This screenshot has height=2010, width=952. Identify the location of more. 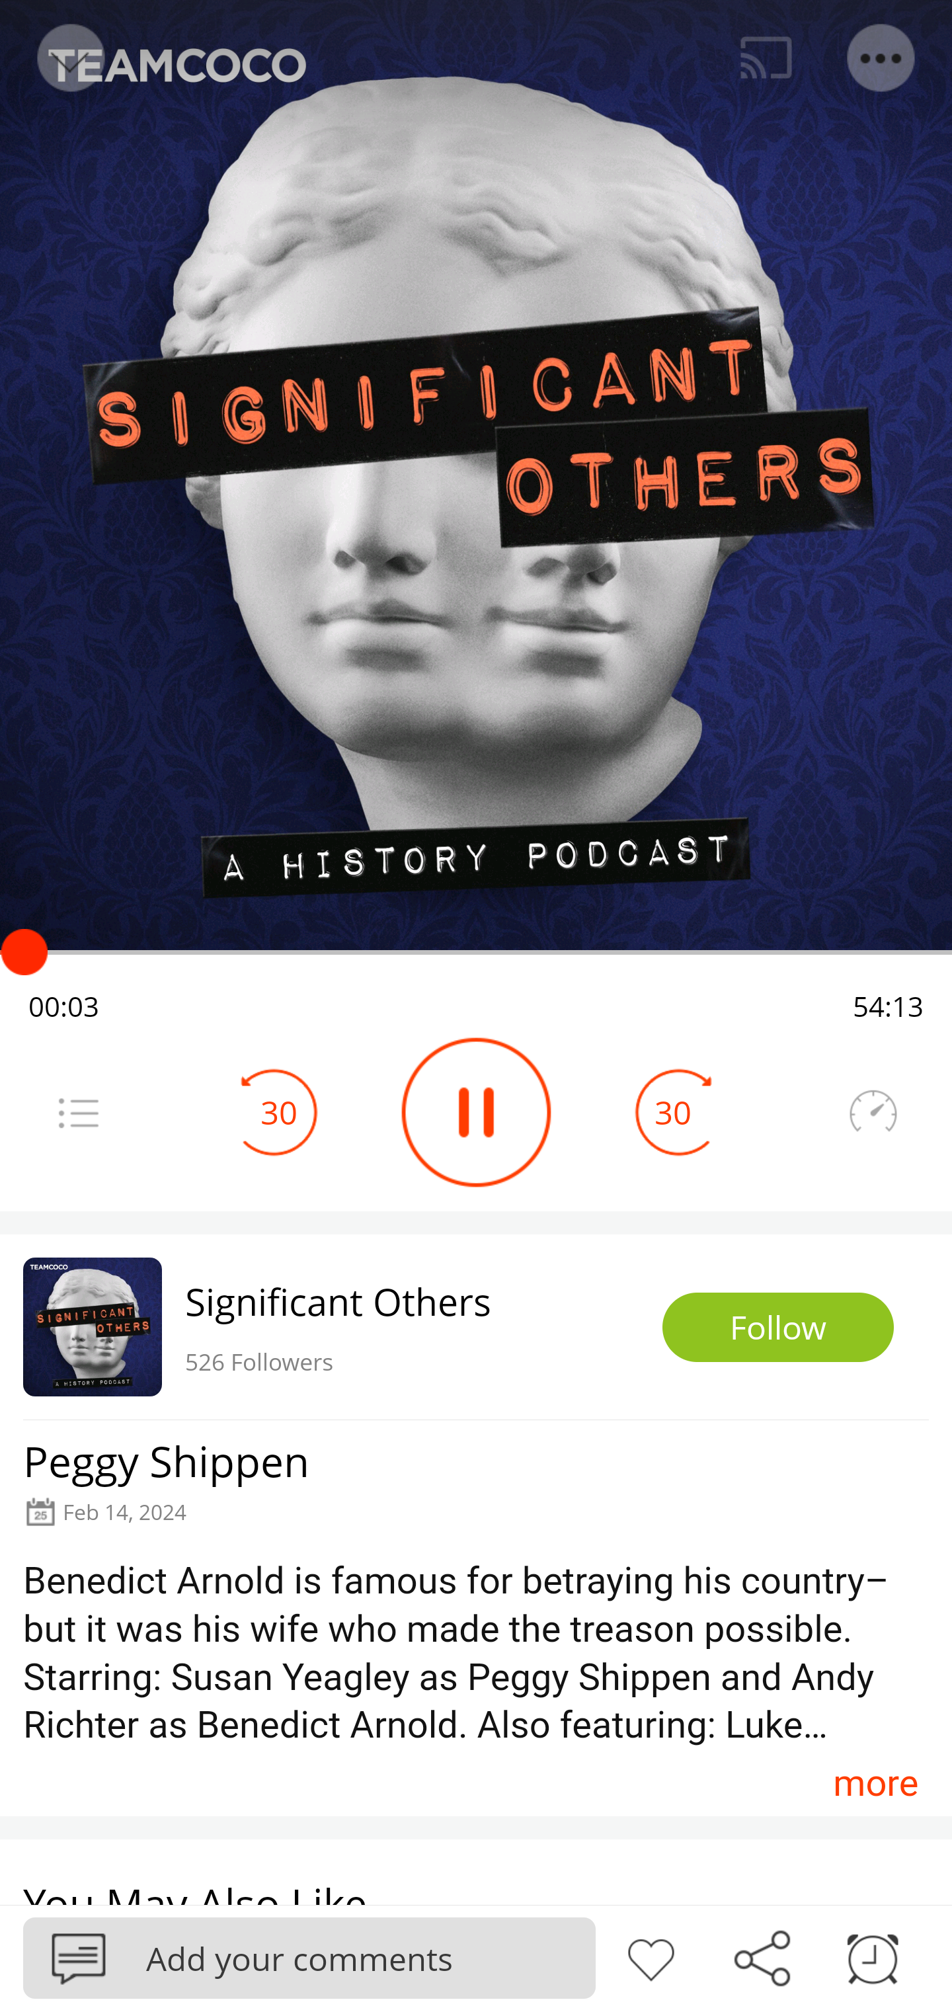
(875, 1783).